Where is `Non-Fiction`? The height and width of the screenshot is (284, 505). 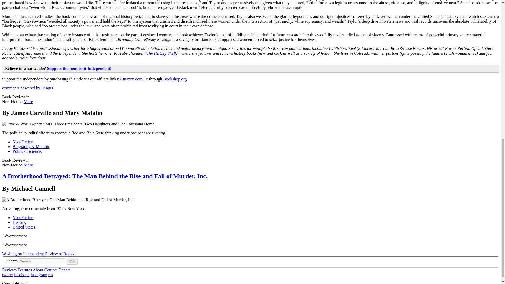
Non-Fiction is located at coordinates (23, 217).